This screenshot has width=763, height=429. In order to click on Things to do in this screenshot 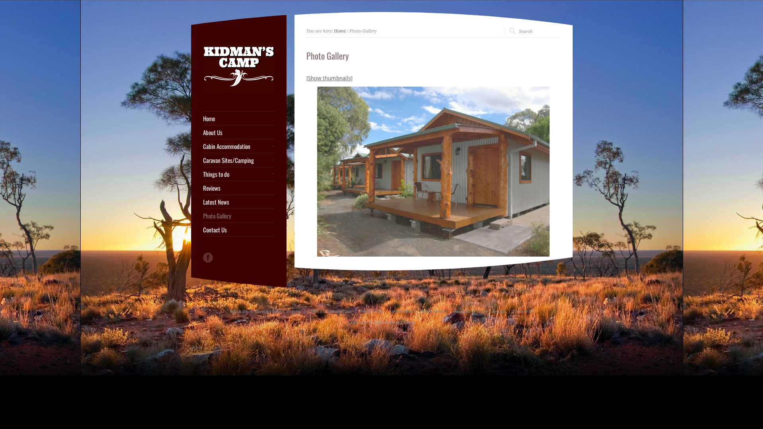, I will do `click(371, 311)`.